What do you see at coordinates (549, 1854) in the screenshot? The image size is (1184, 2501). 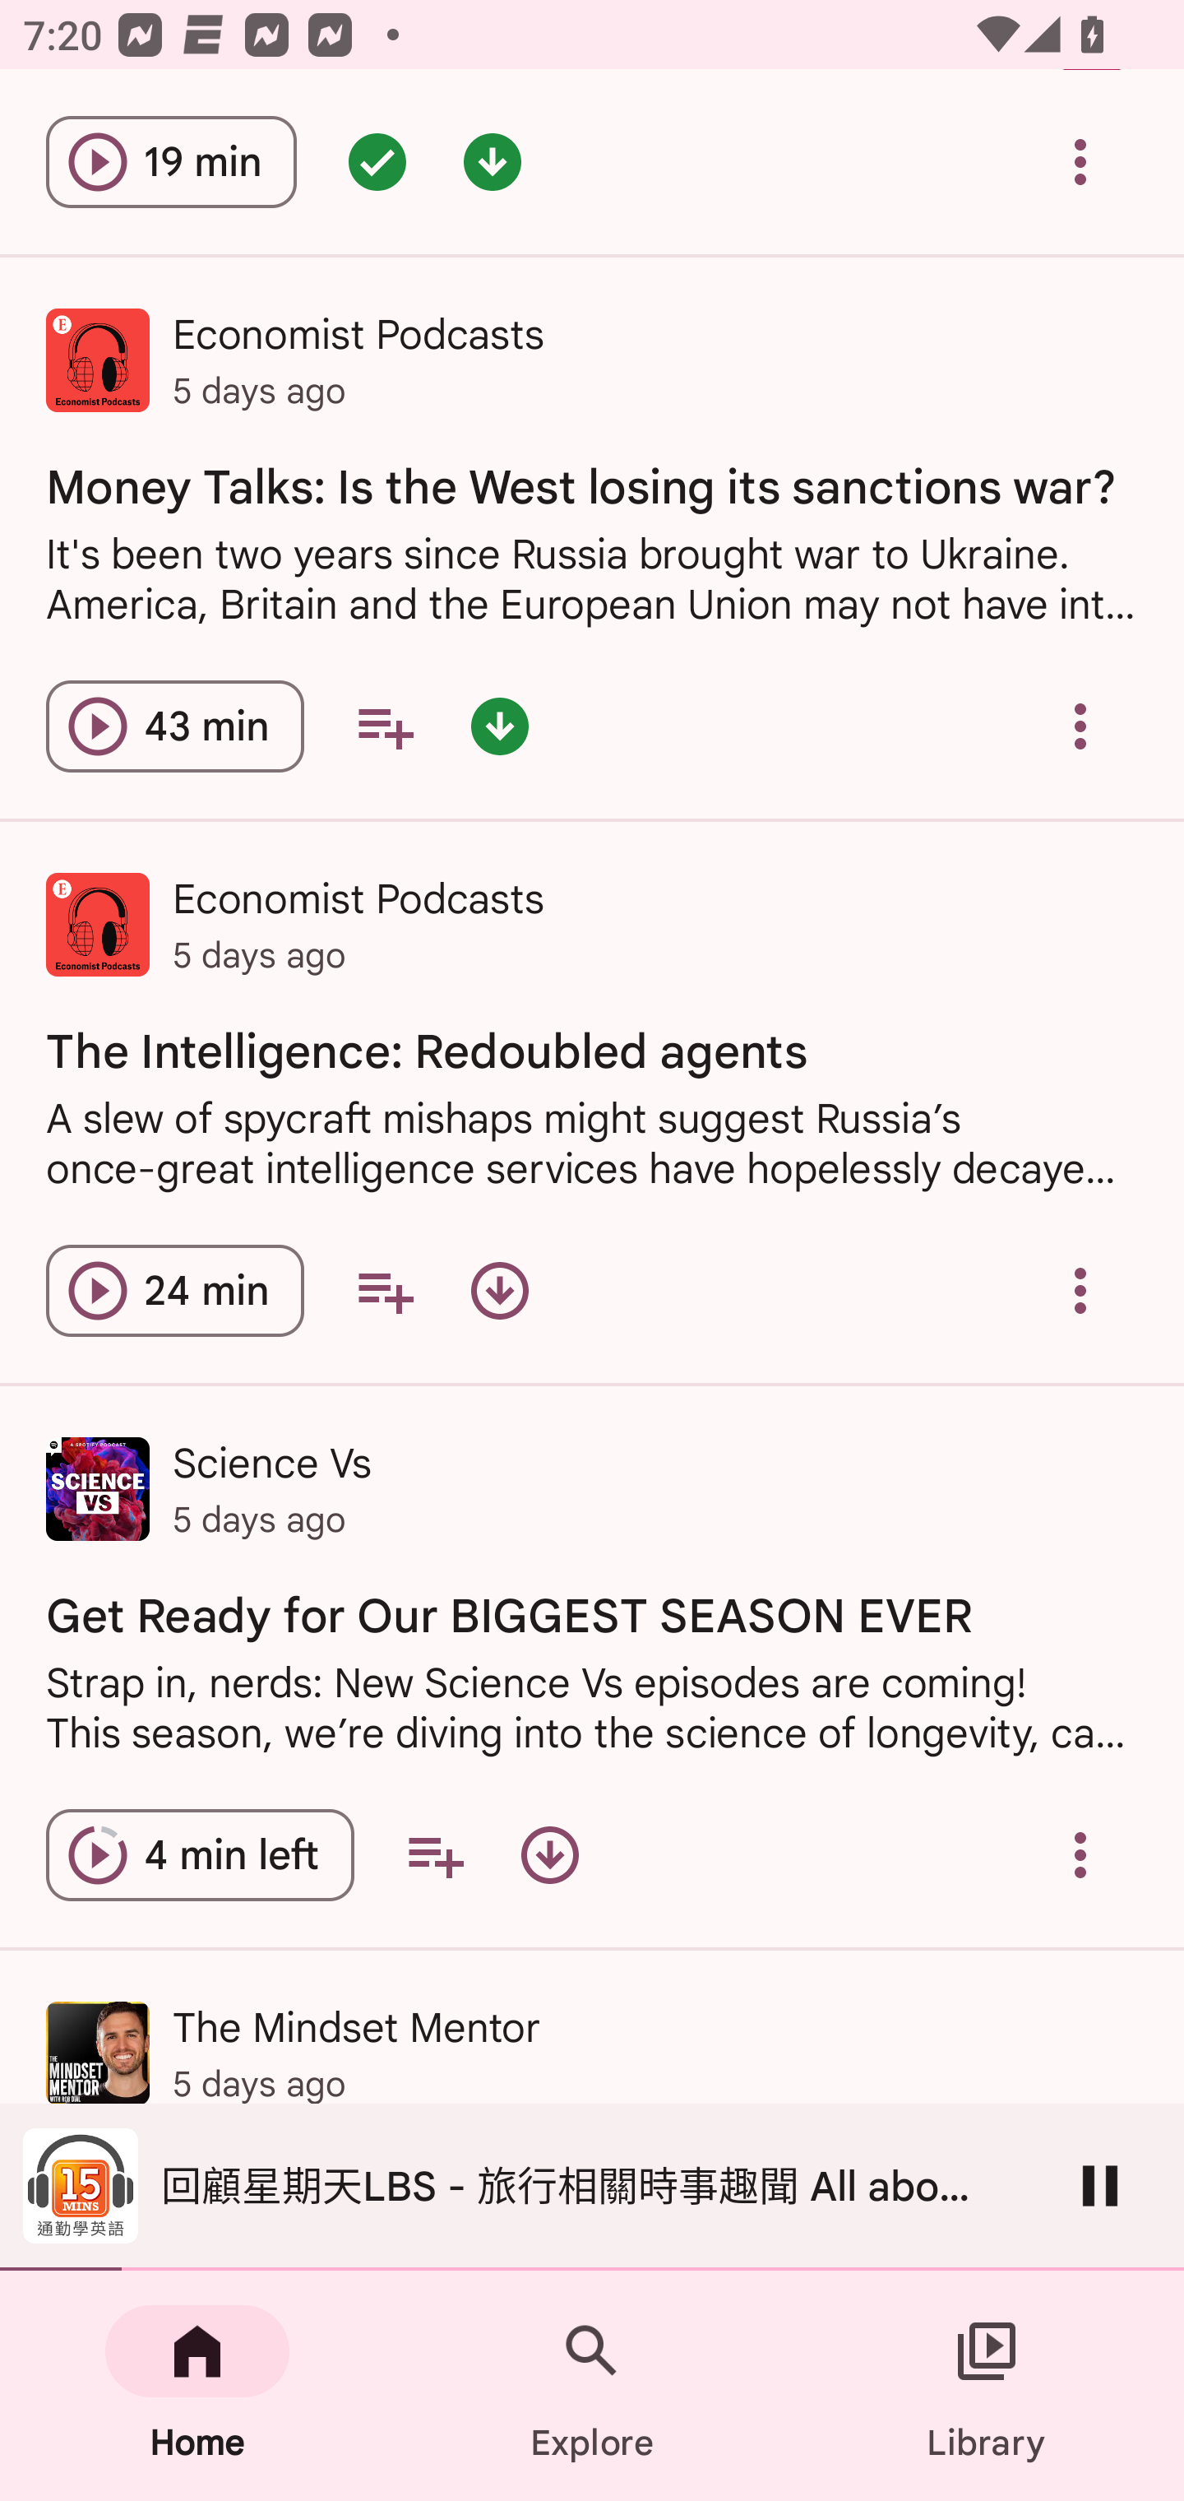 I see `Download episode` at bounding box center [549, 1854].